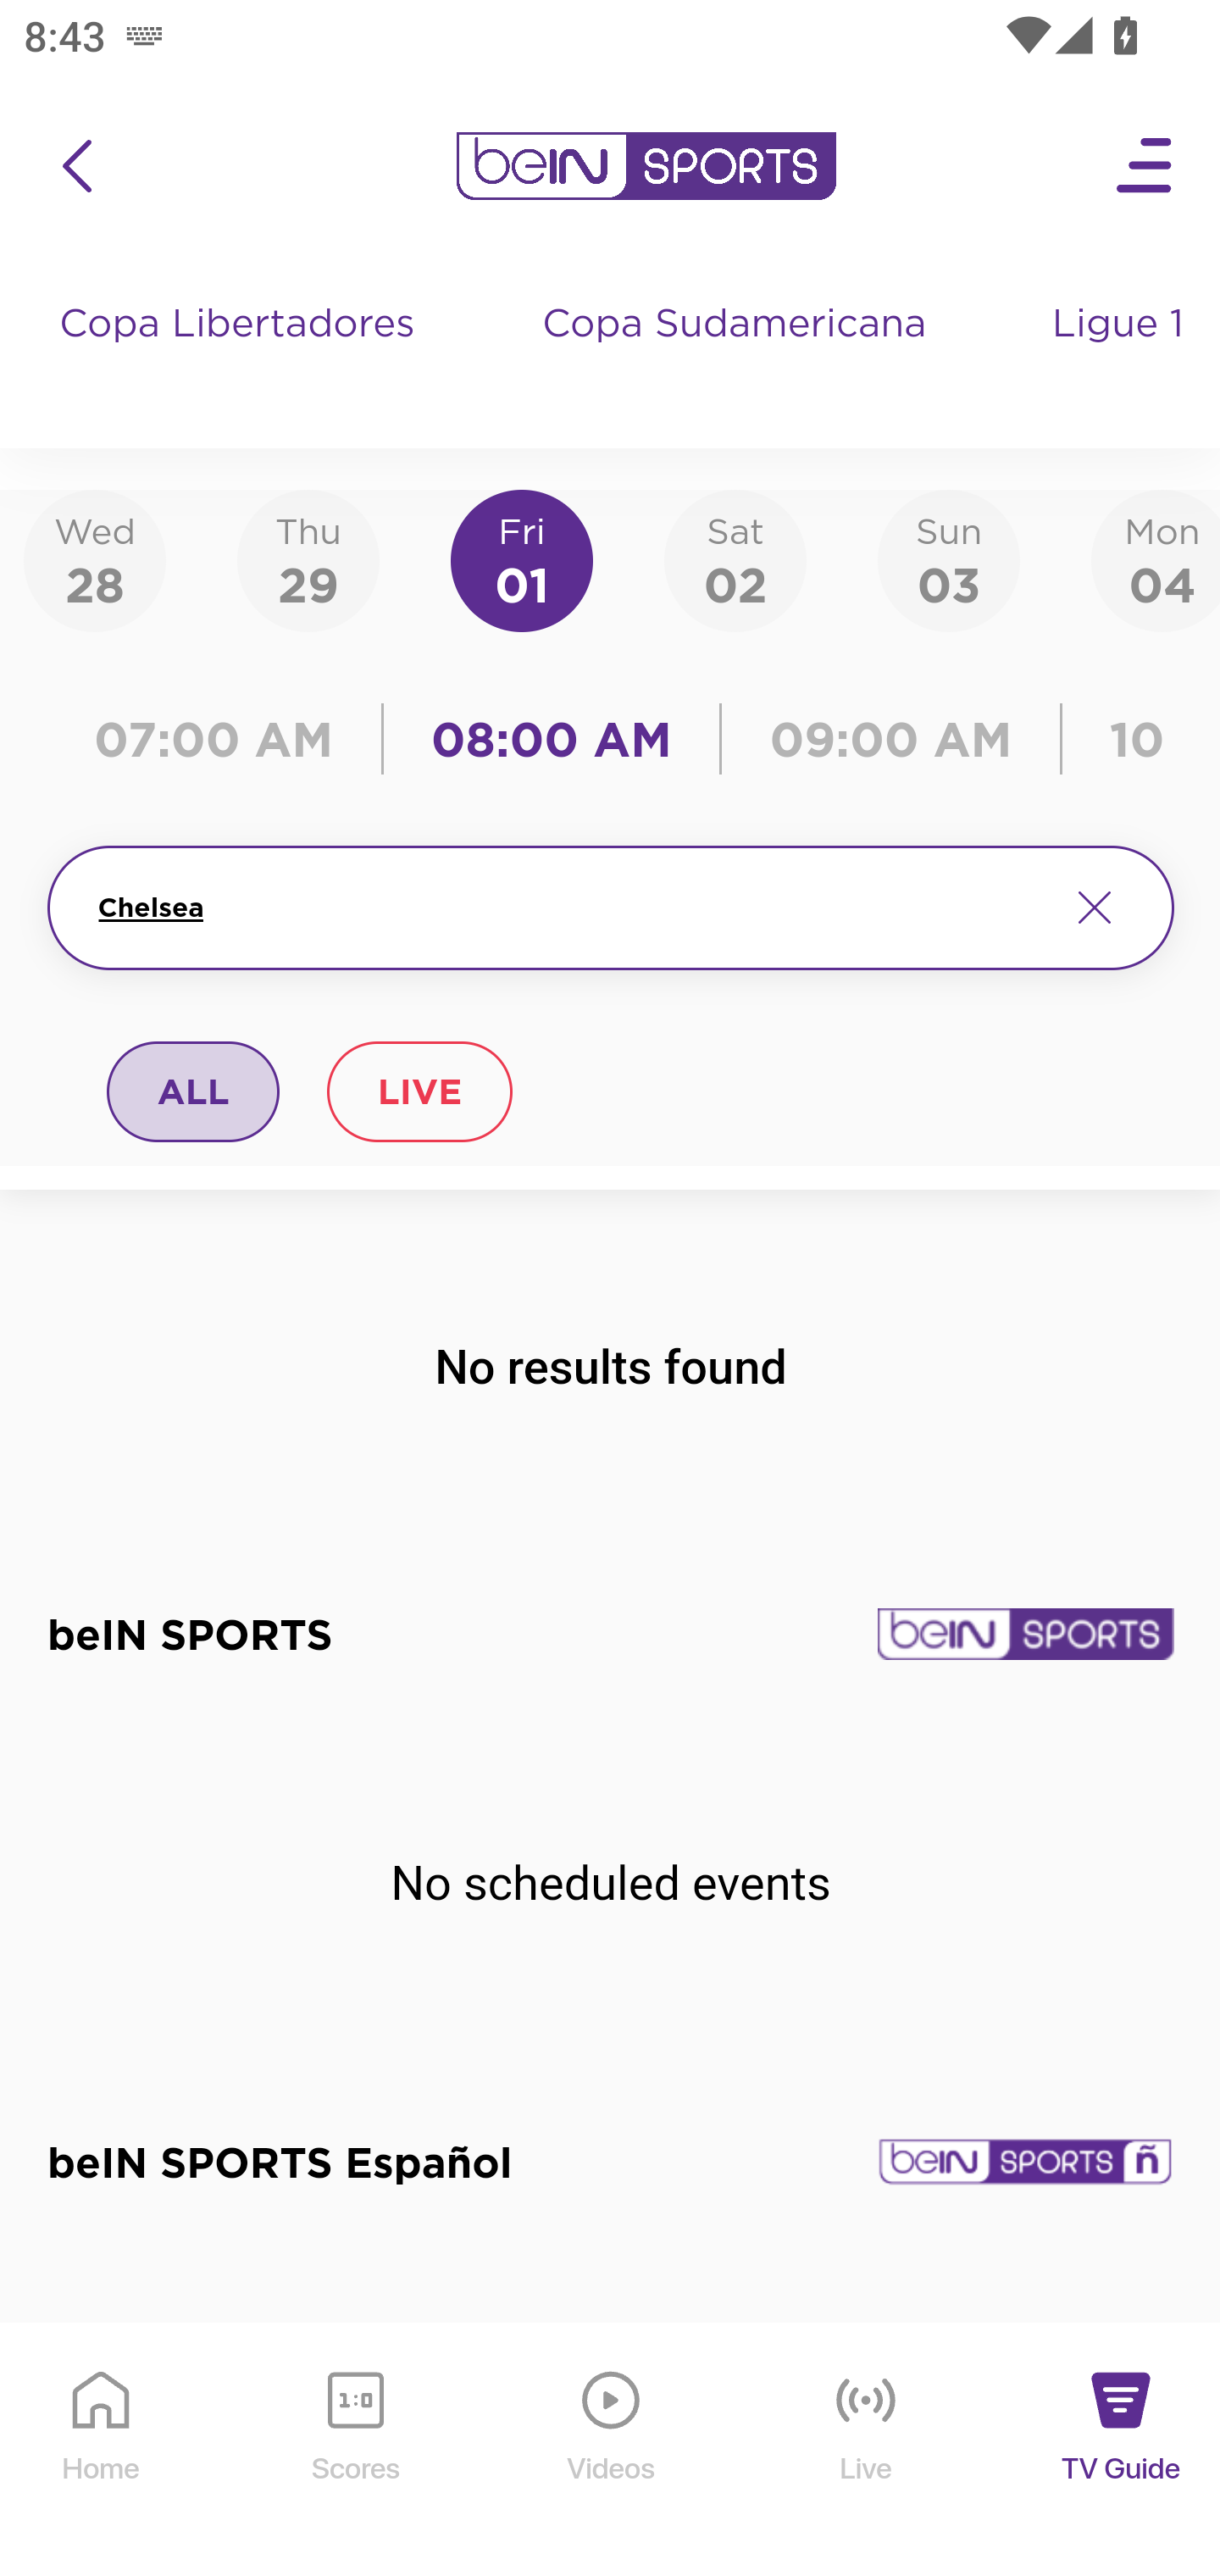 This screenshot has height=2576, width=1220. What do you see at coordinates (1156, 559) in the screenshot?
I see `Mon04` at bounding box center [1156, 559].